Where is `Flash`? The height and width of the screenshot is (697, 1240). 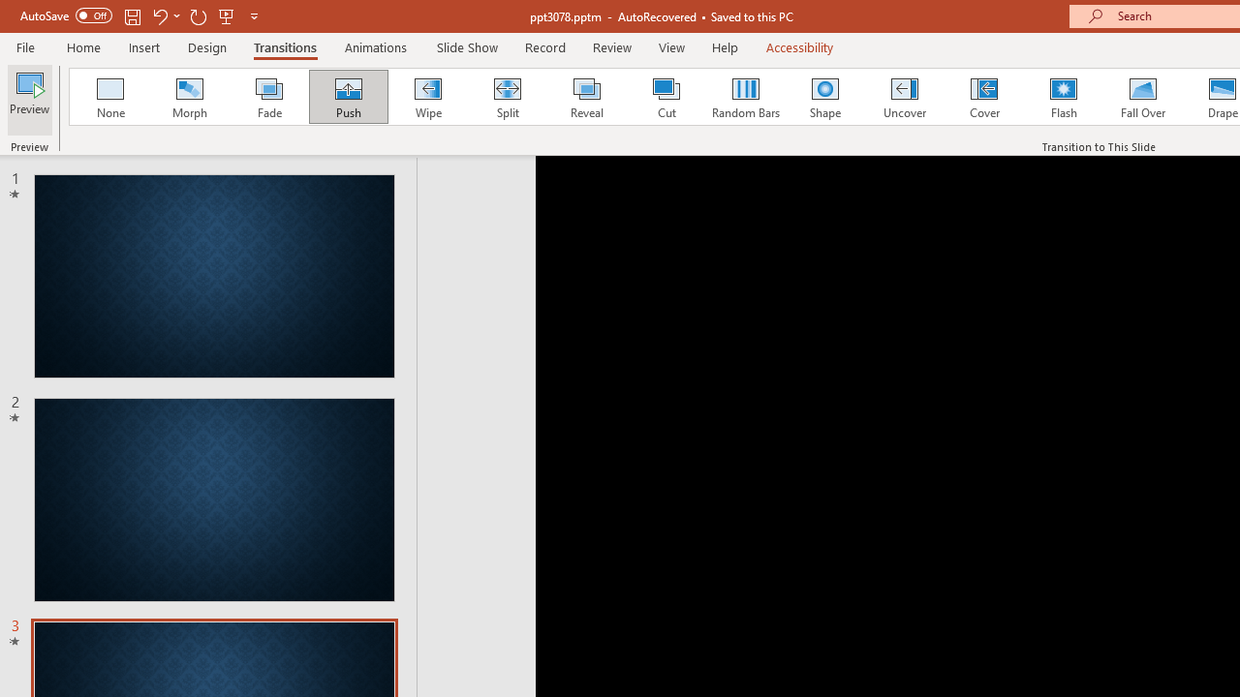 Flash is located at coordinates (1064, 97).